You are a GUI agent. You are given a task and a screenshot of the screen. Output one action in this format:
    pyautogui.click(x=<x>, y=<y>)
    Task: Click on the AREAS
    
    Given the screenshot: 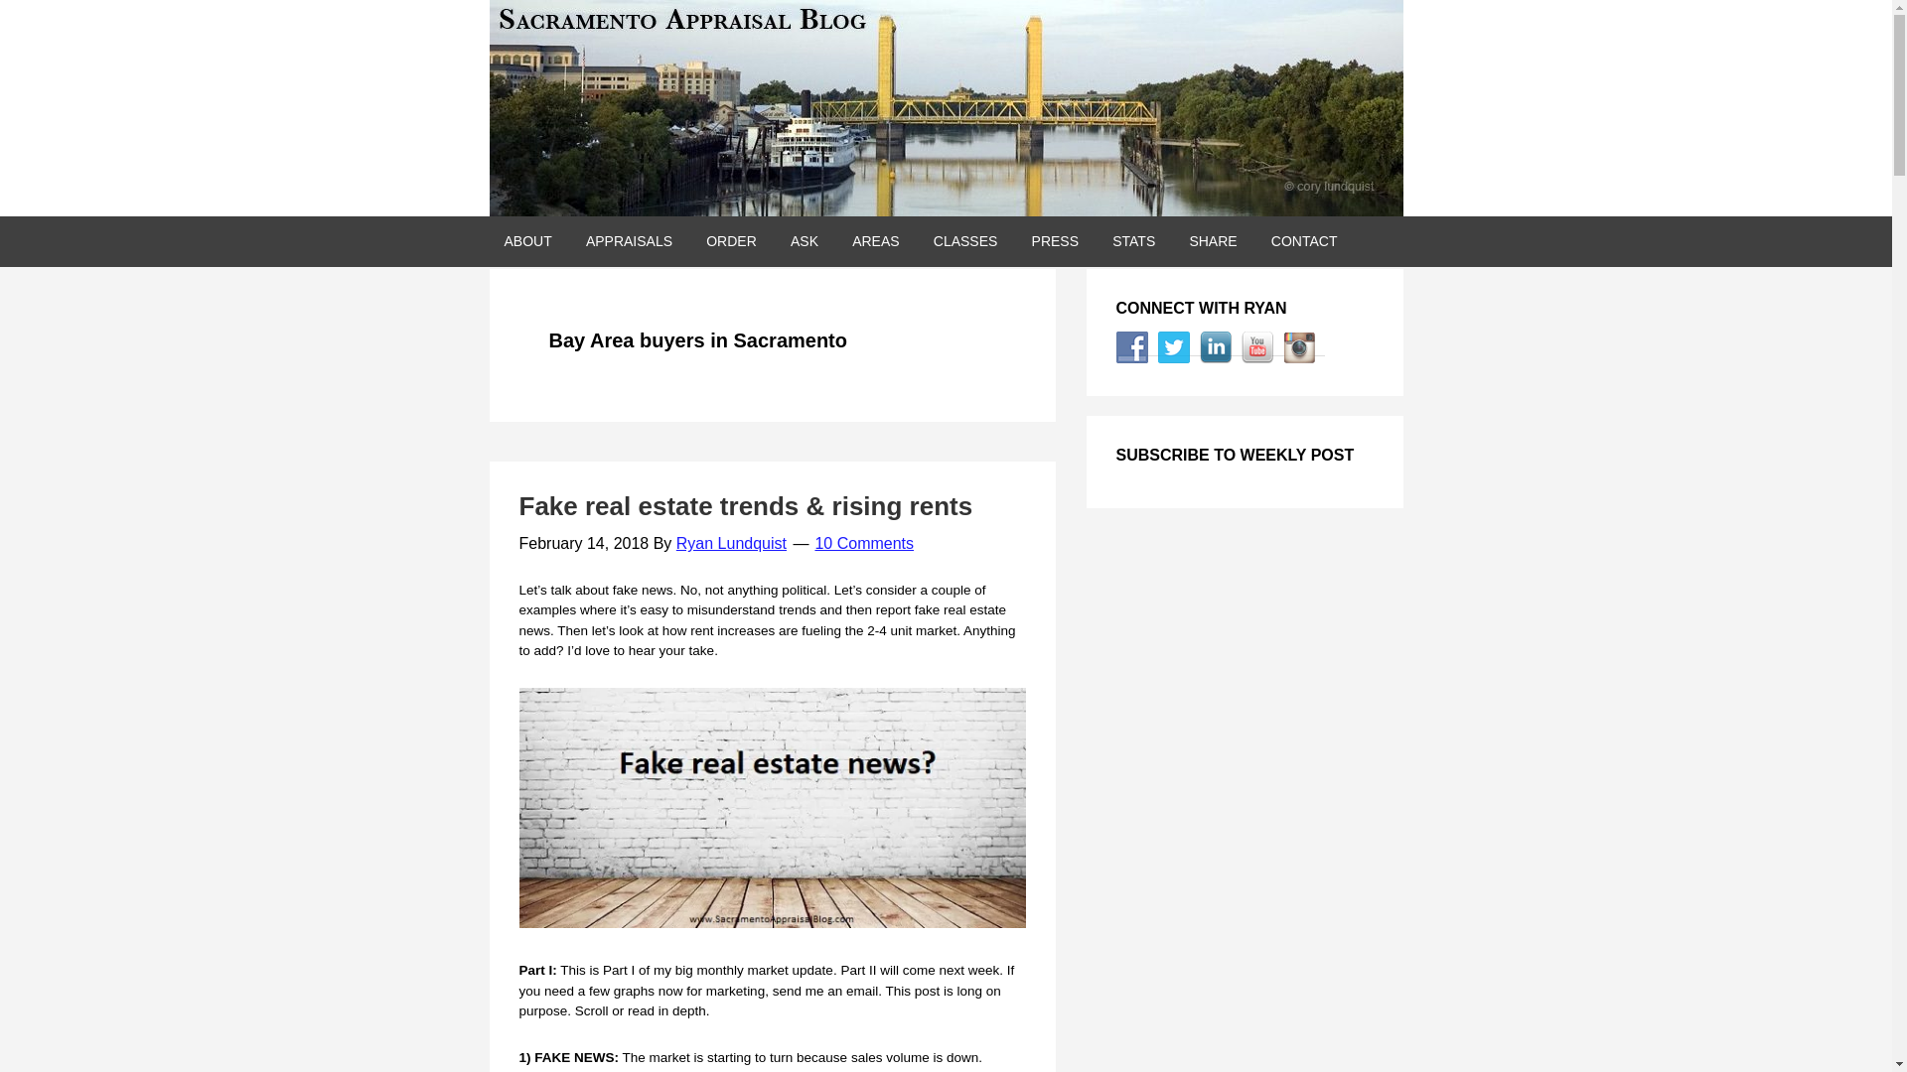 What is the action you would take?
    pyautogui.click(x=874, y=241)
    